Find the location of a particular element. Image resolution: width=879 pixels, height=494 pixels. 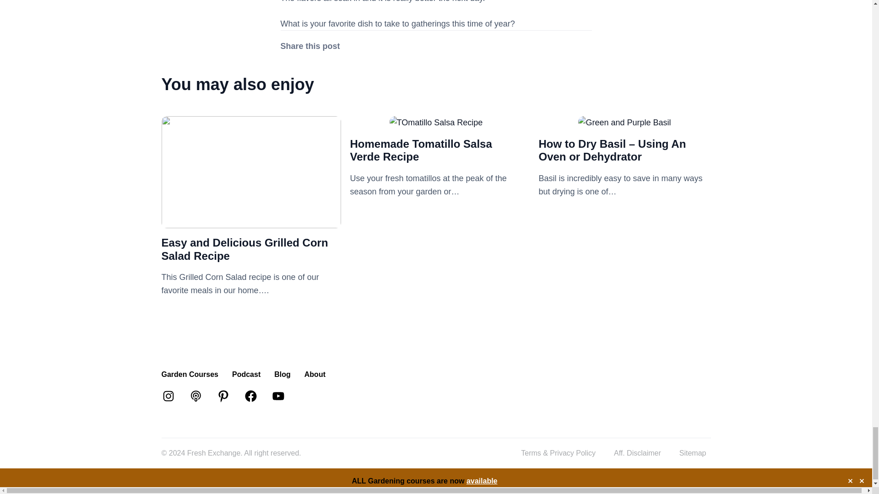

Garden Courses is located at coordinates (190, 374).